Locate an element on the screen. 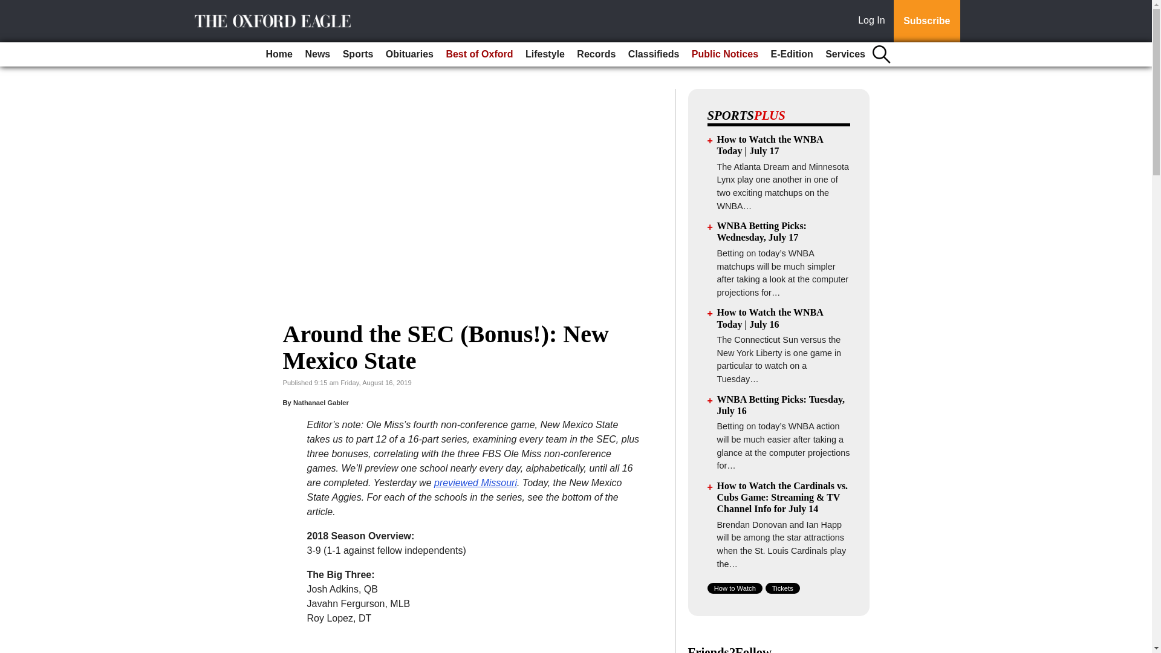 The width and height of the screenshot is (1161, 653). Go is located at coordinates (11, 7).